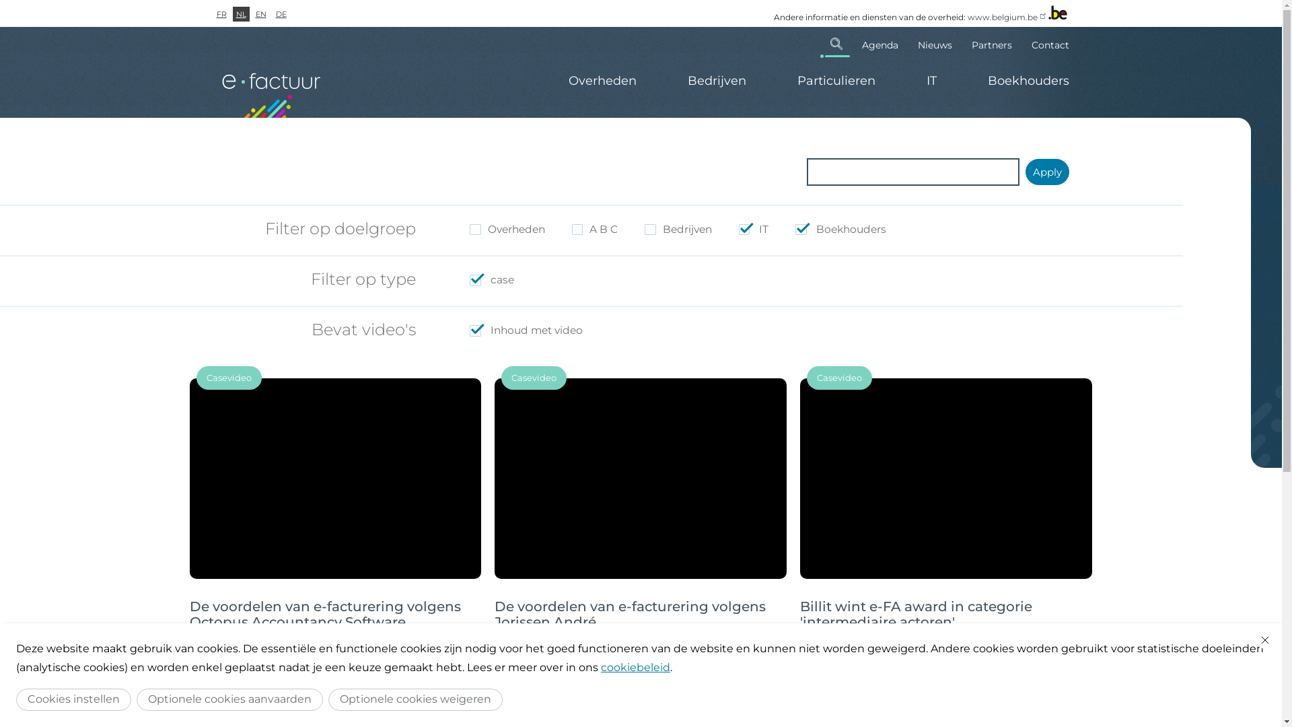 Image resolution: width=1292 pixels, height=727 pixels. What do you see at coordinates (194, 649) in the screenshot?
I see `IT` at bounding box center [194, 649].